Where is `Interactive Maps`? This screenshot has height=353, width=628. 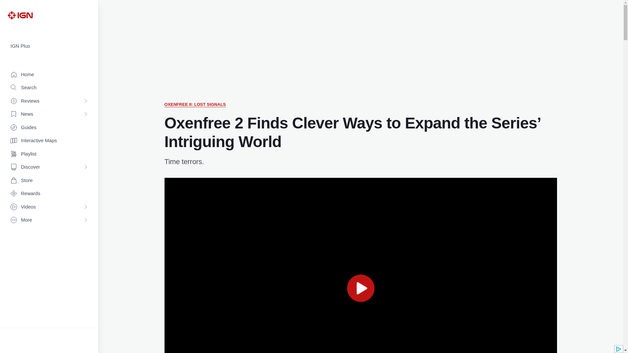 Interactive Maps is located at coordinates (49, 141).